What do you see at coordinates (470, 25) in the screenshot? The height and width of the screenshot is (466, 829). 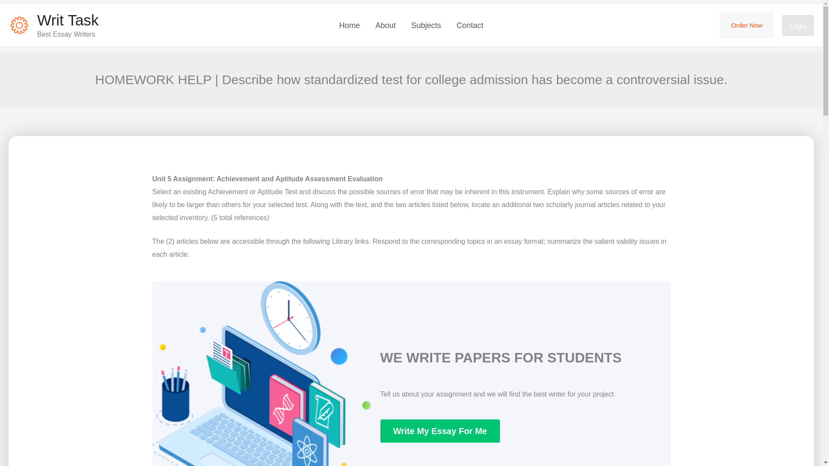 I see `Contact` at bounding box center [470, 25].